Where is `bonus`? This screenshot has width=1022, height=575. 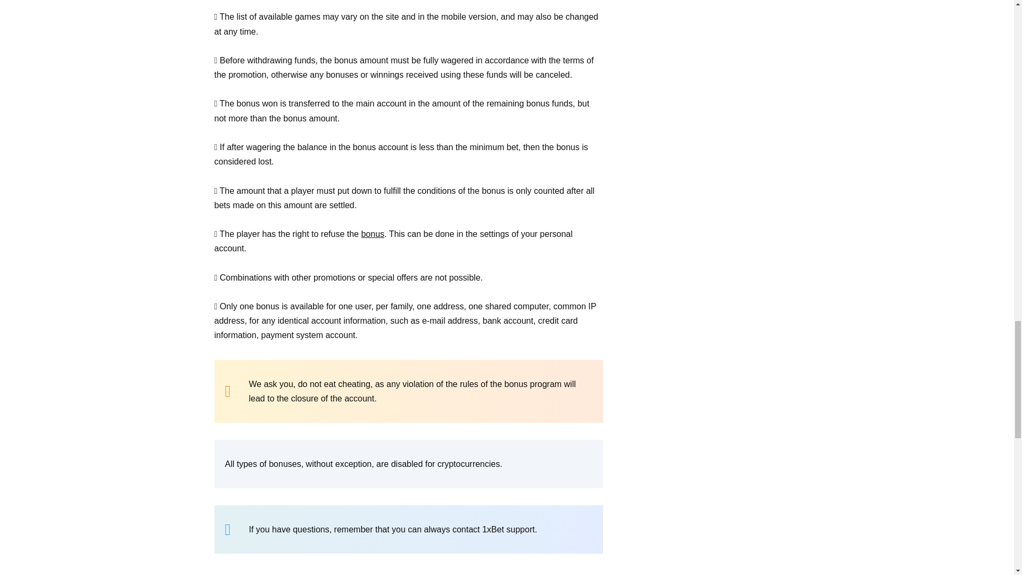 bonus is located at coordinates (372, 234).